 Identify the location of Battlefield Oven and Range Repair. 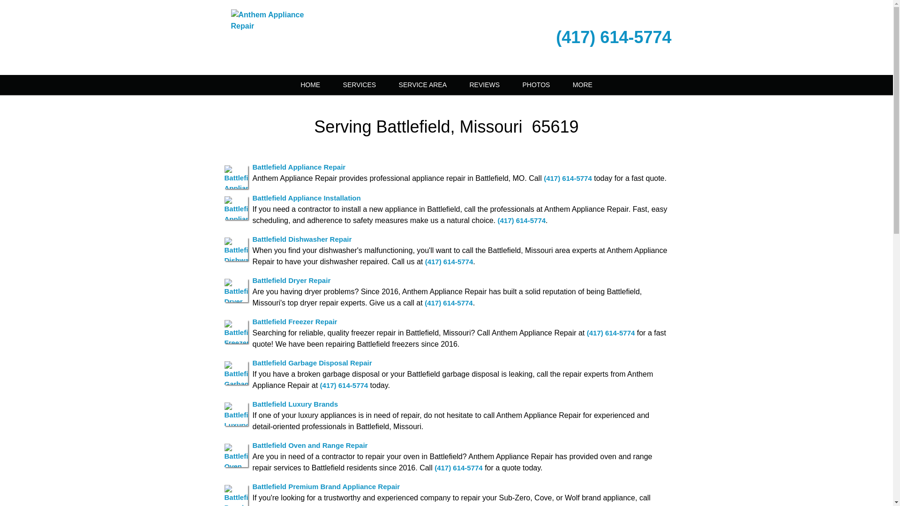
(309, 445).